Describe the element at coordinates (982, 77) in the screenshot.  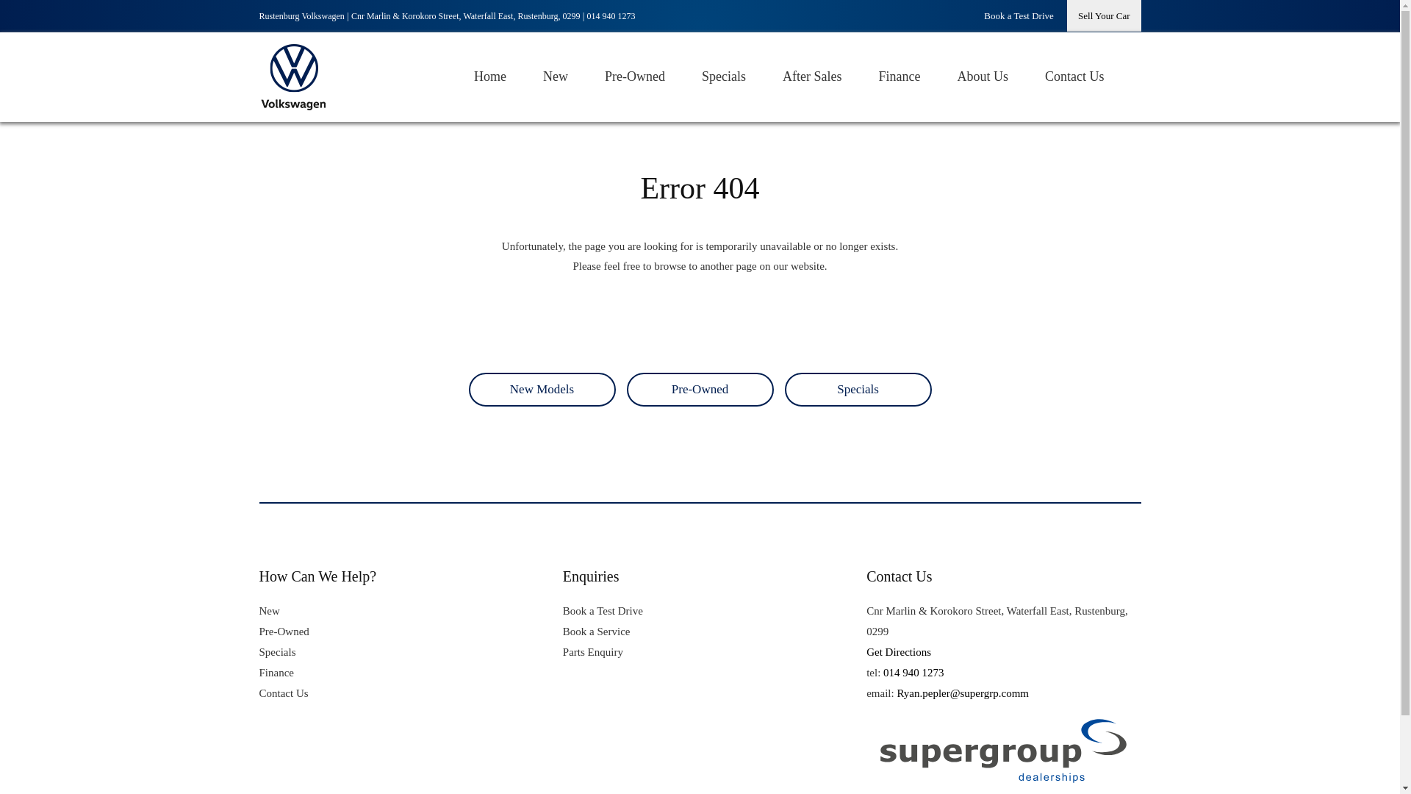
I see `About Us` at that location.